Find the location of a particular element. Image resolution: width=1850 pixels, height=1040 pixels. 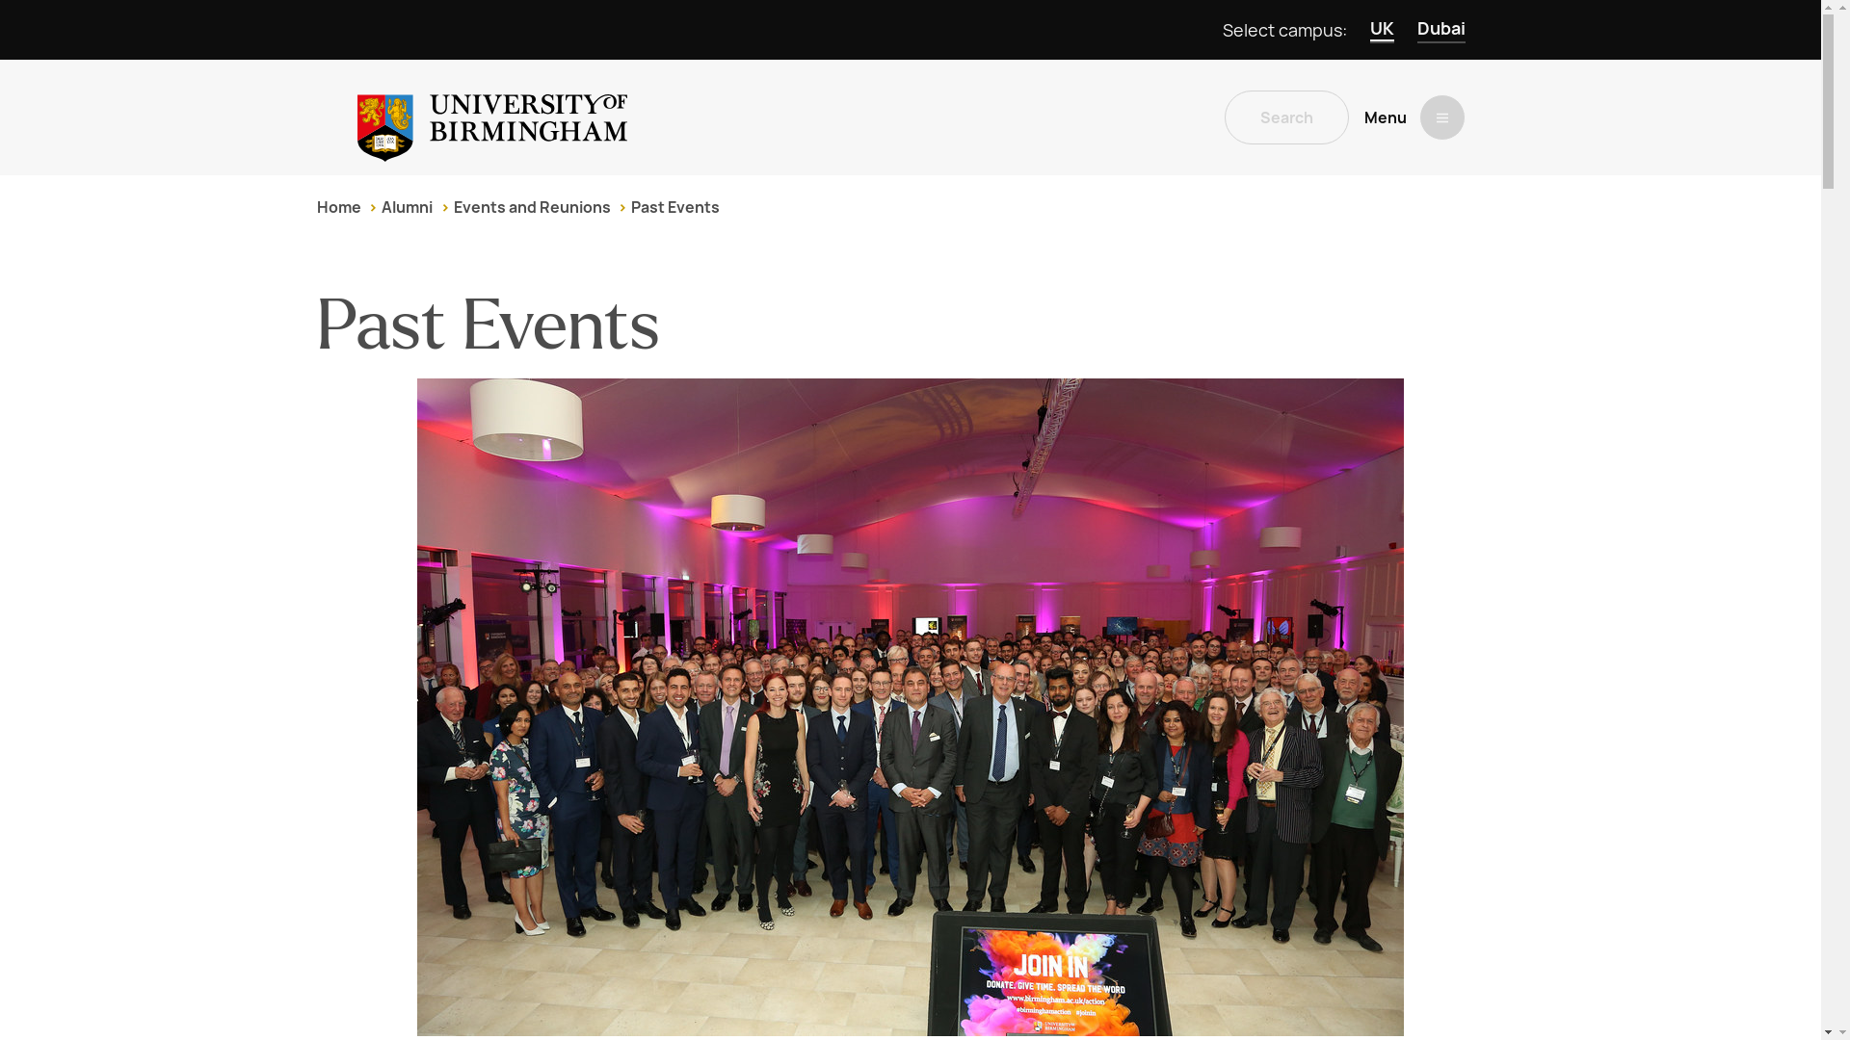

Home is located at coordinates (338, 207).